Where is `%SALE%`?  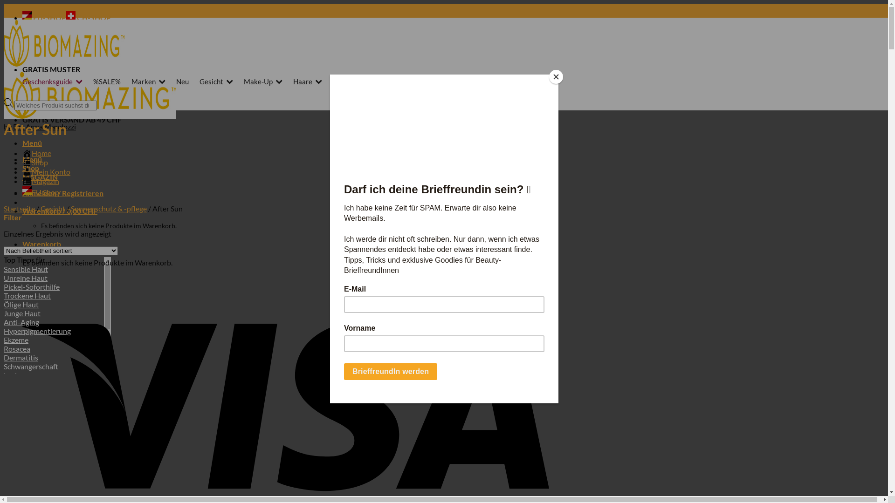
%SALE% is located at coordinates (107, 82).